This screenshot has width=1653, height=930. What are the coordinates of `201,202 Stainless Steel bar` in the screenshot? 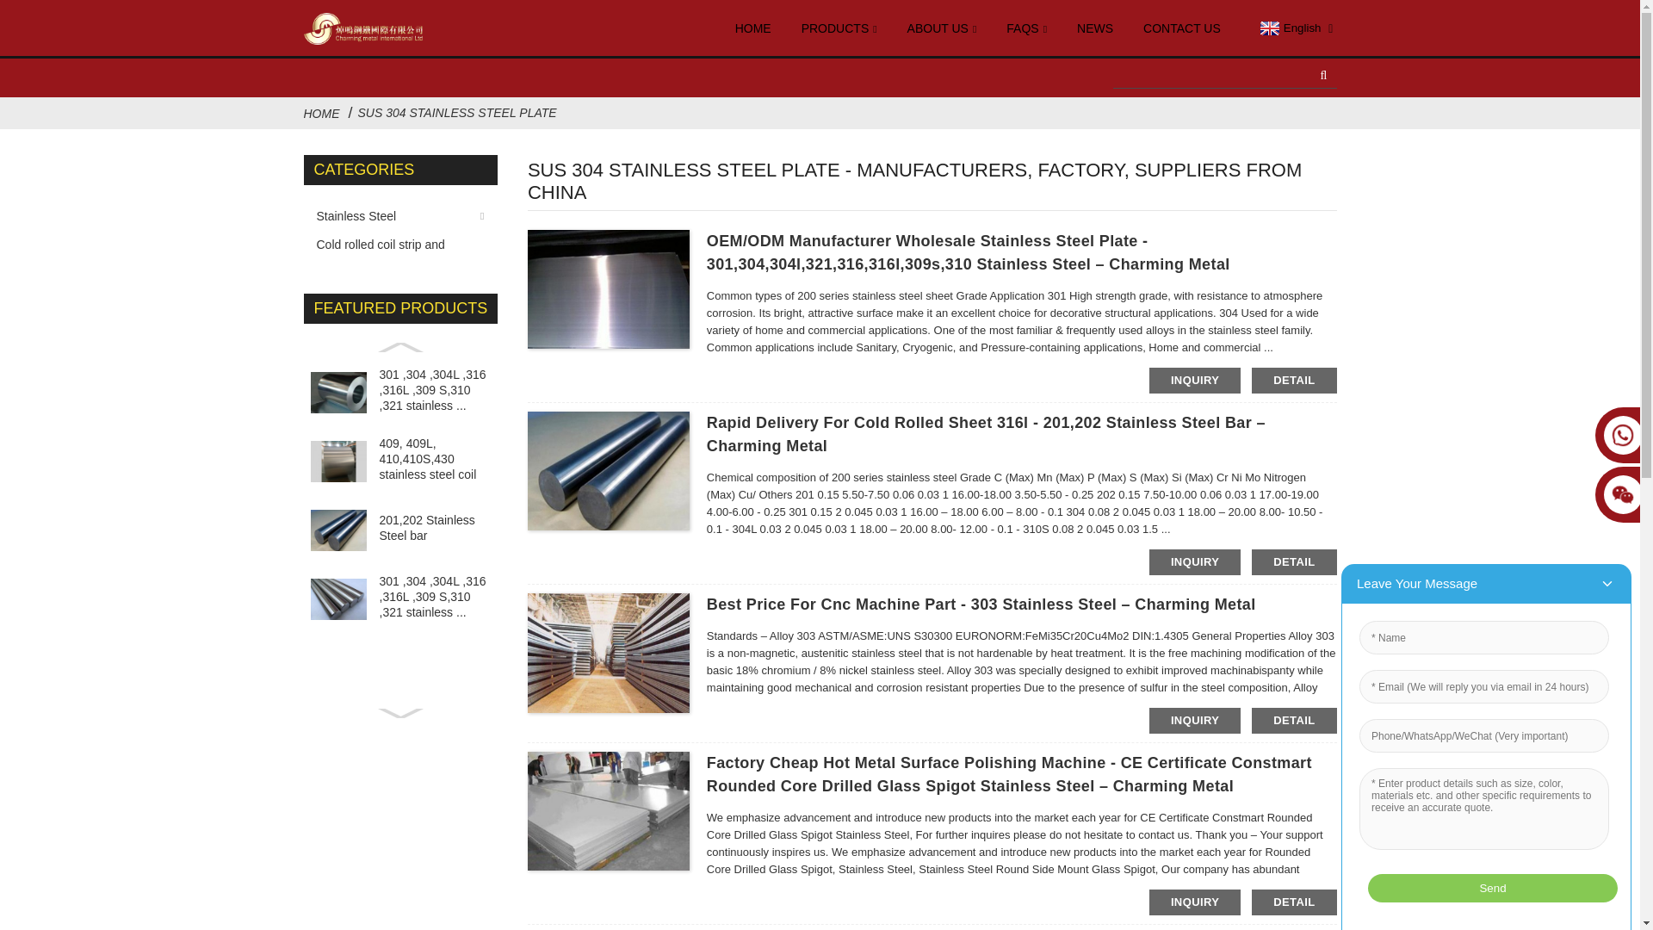 It's located at (434, 527).